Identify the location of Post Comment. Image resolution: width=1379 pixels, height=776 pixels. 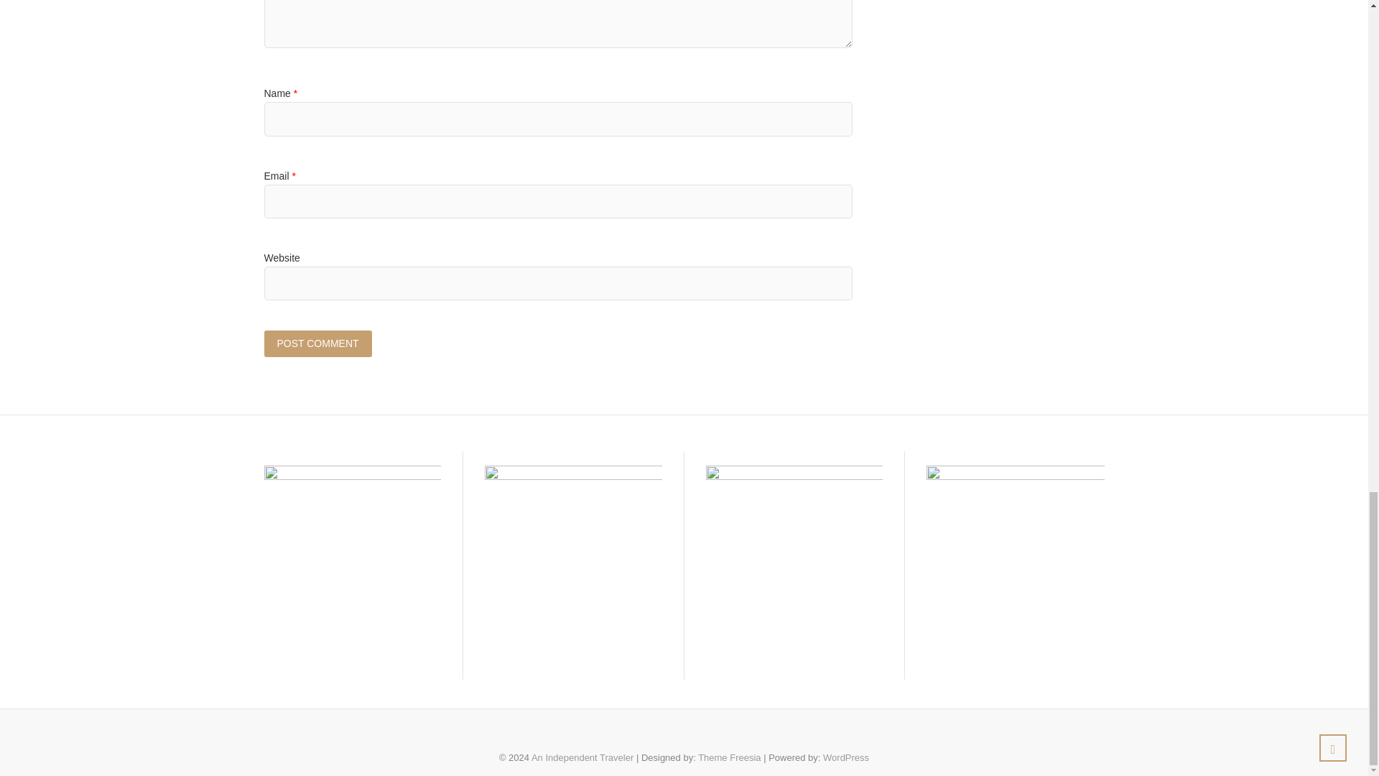
(318, 343).